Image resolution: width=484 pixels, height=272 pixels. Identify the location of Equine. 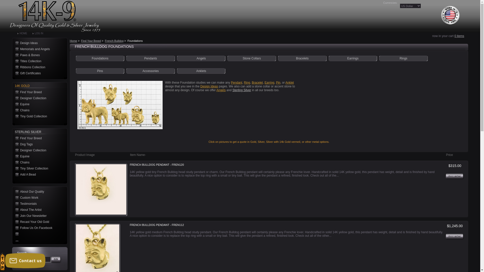
(38, 104).